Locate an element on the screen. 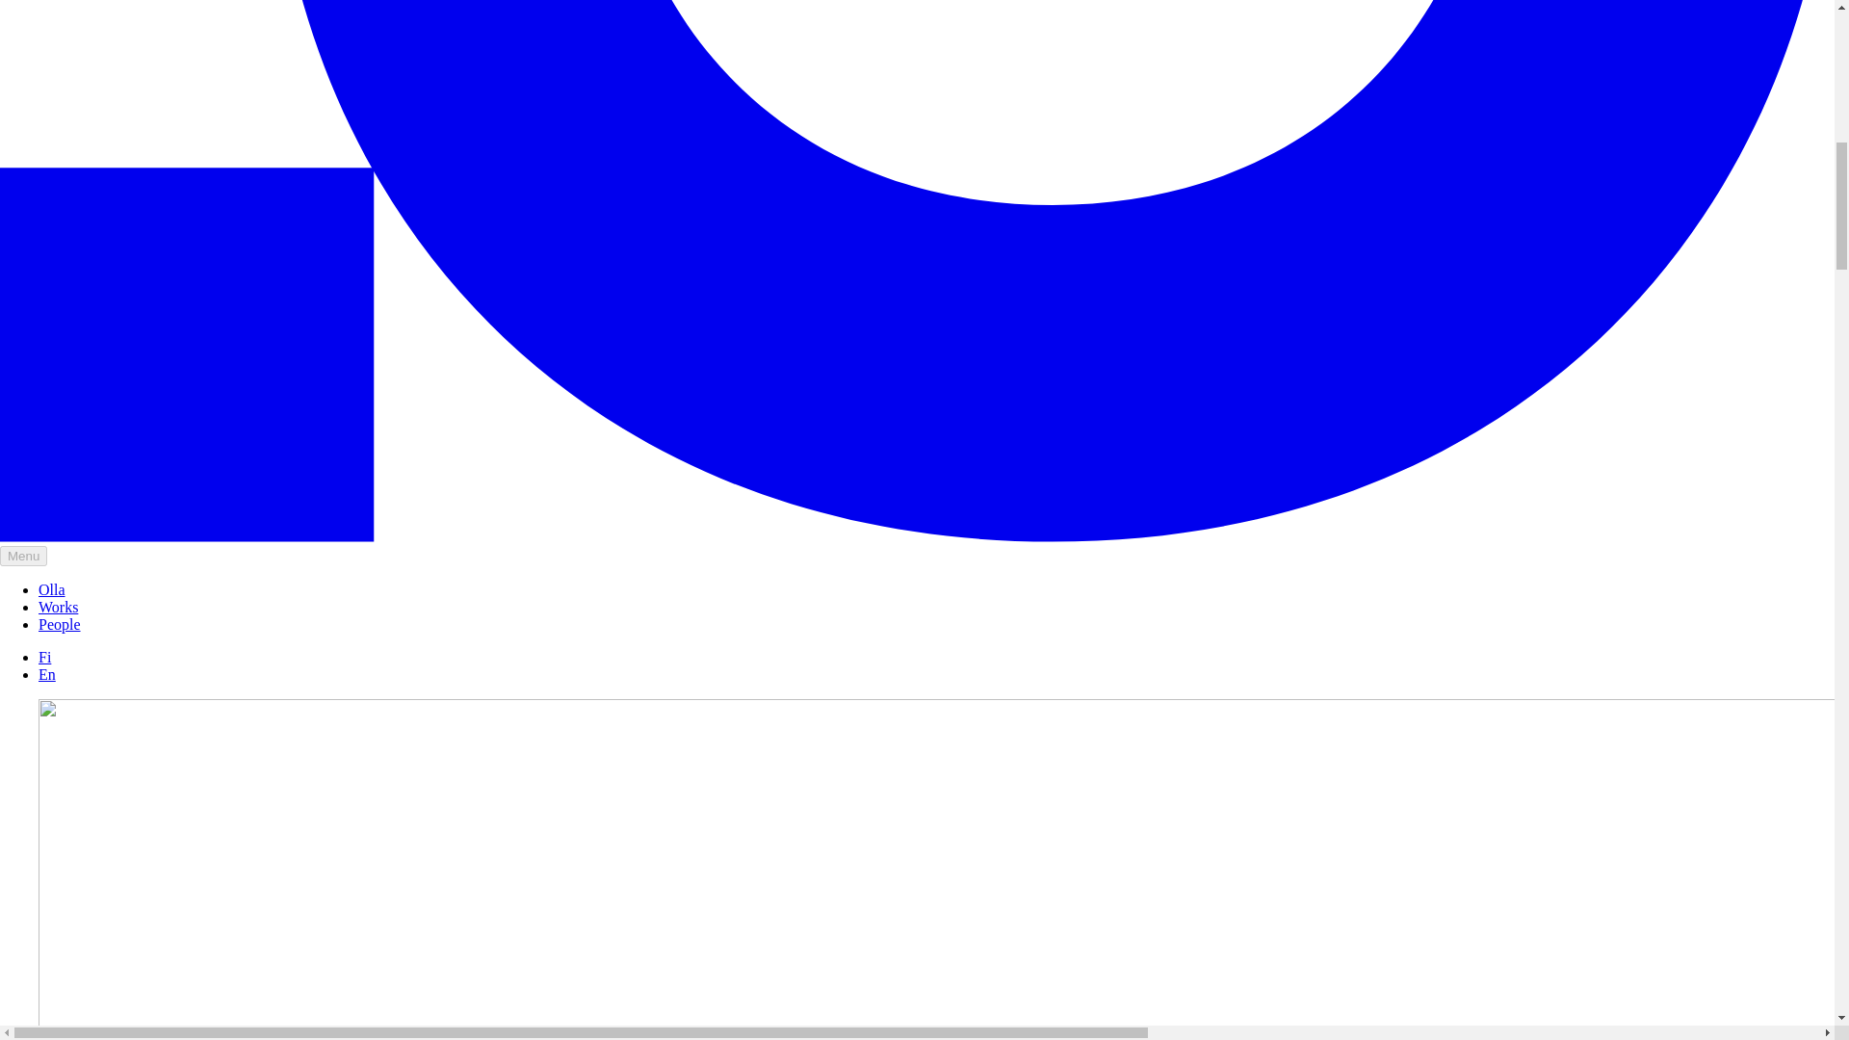  People is located at coordinates (60, 624).